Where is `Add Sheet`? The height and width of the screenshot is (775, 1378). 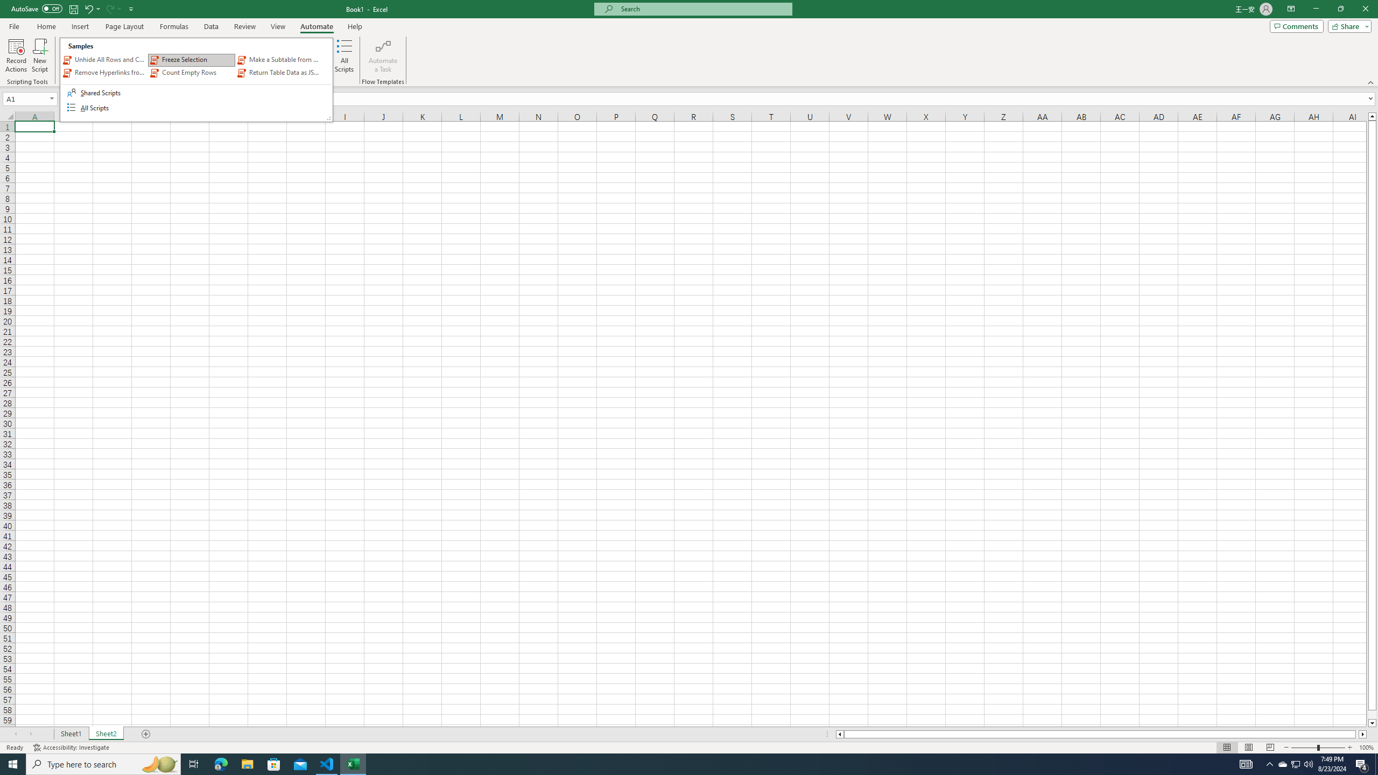
Add Sheet is located at coordinates (146, 734).